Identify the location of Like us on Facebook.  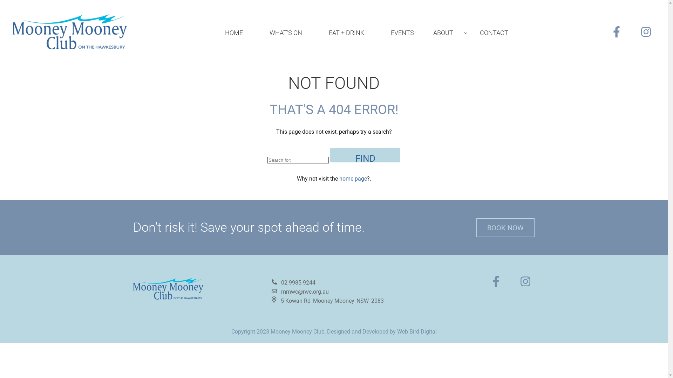
(620, 32).